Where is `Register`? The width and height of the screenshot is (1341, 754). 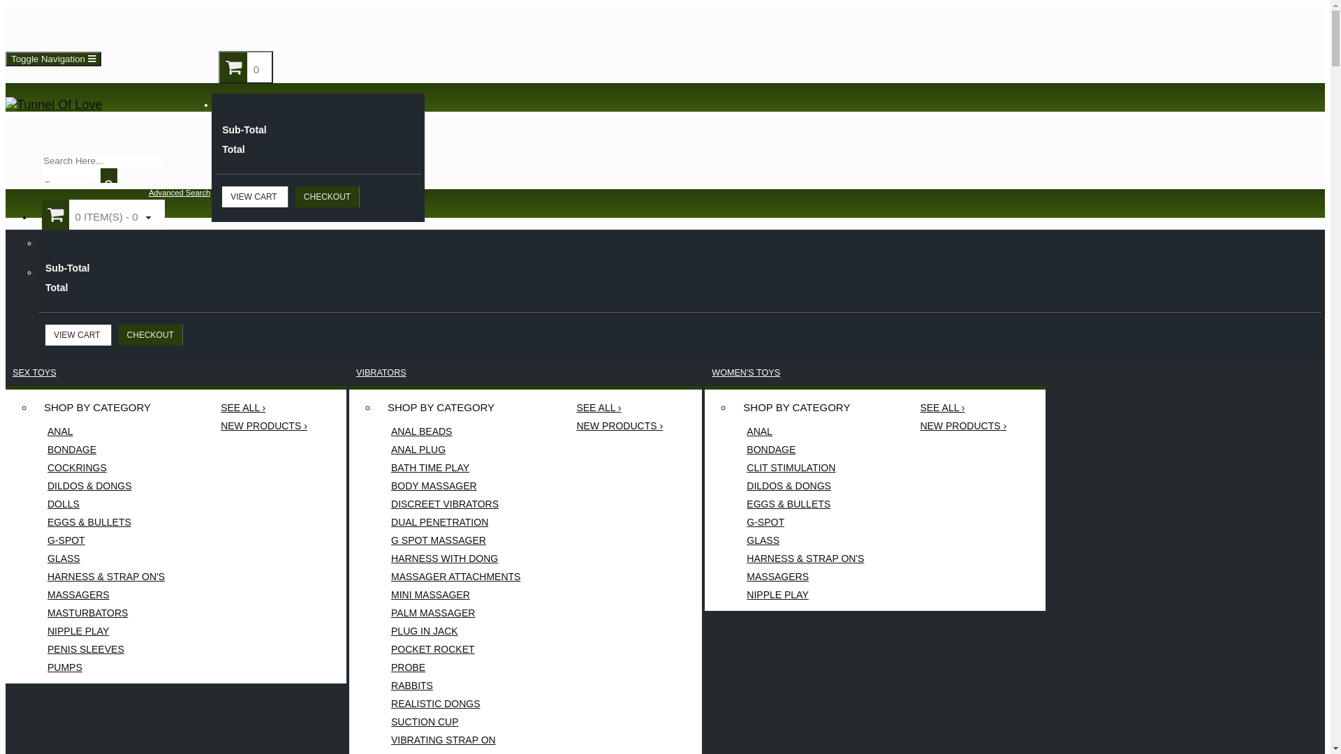
Register is located at coordinates (229, 28).